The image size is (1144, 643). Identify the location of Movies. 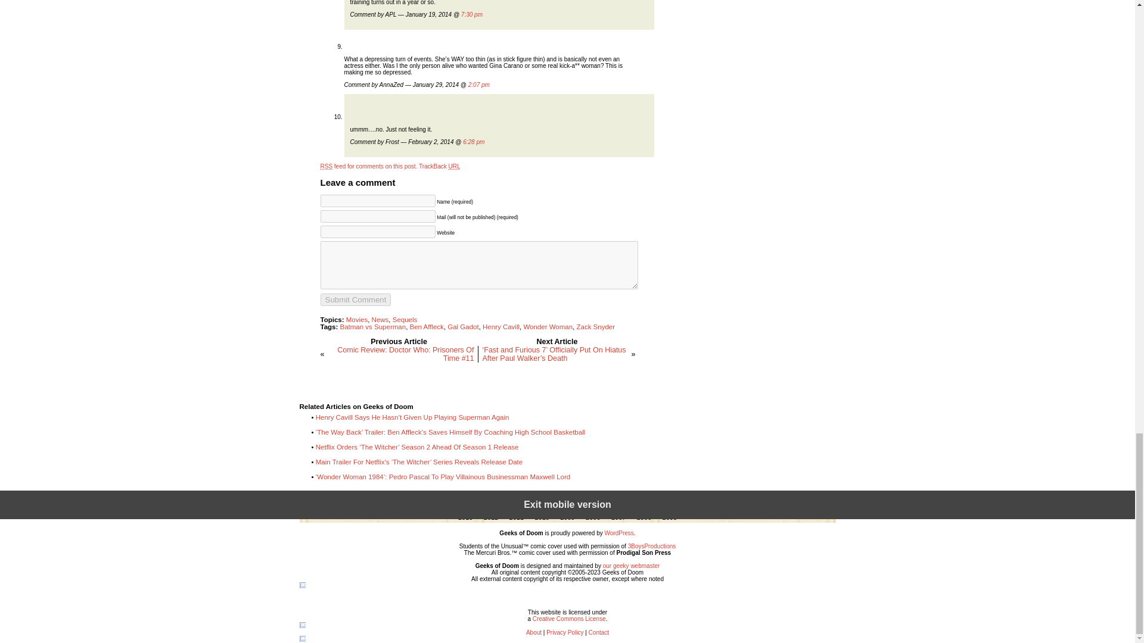
(356, 320).